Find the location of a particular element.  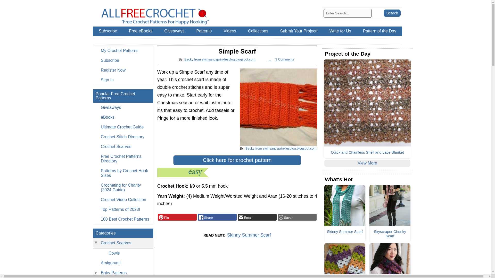

Register Now is located at coordinates (123, 70).